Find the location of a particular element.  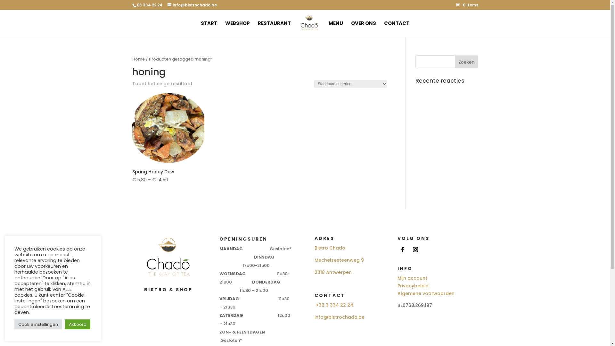

2018 Antwerpen is located at coordinates (333, 272).